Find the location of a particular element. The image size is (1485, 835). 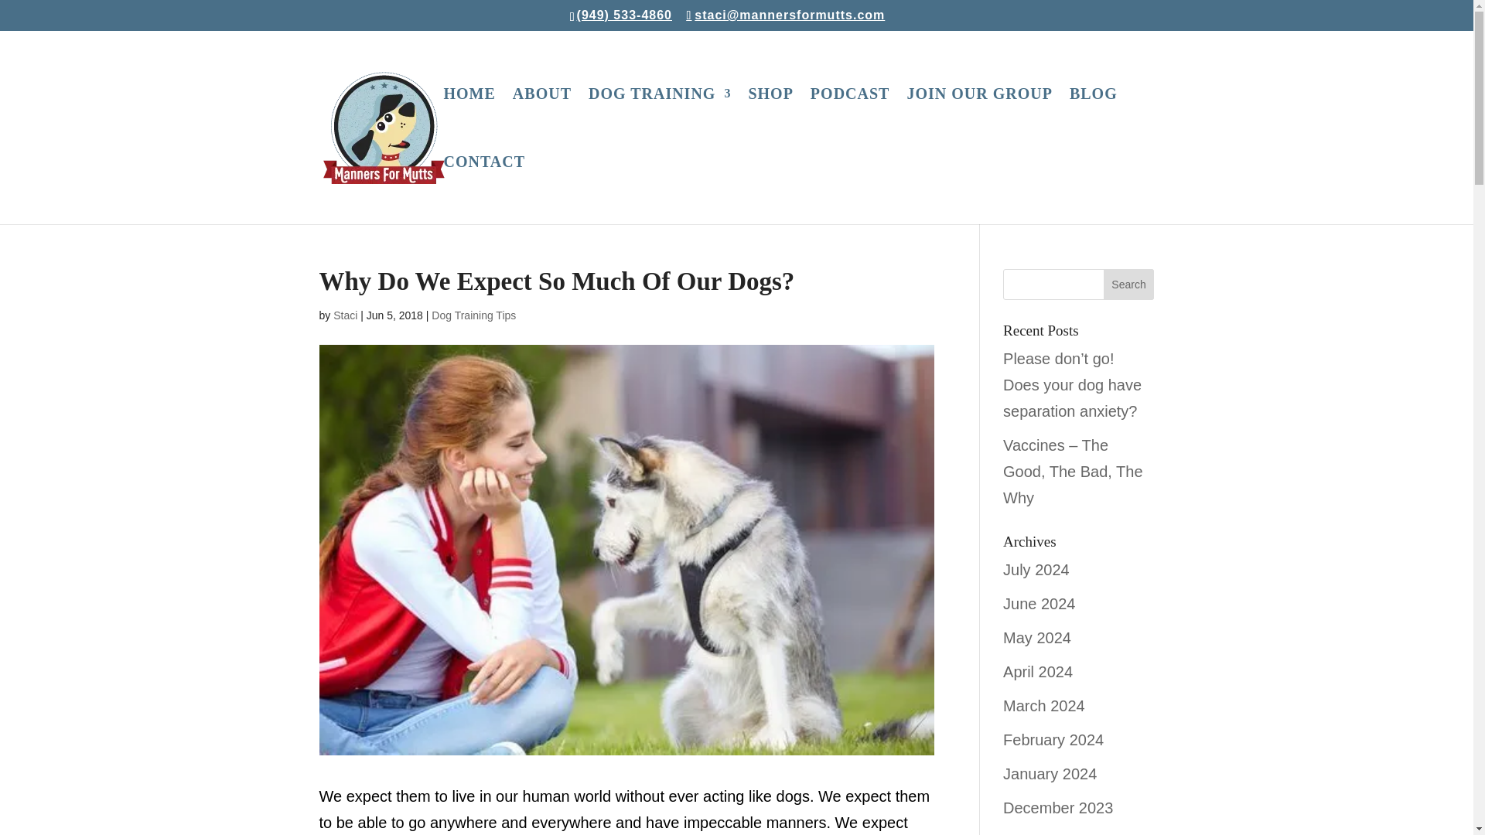

May 2024 is located at coordinates (1036, 637).